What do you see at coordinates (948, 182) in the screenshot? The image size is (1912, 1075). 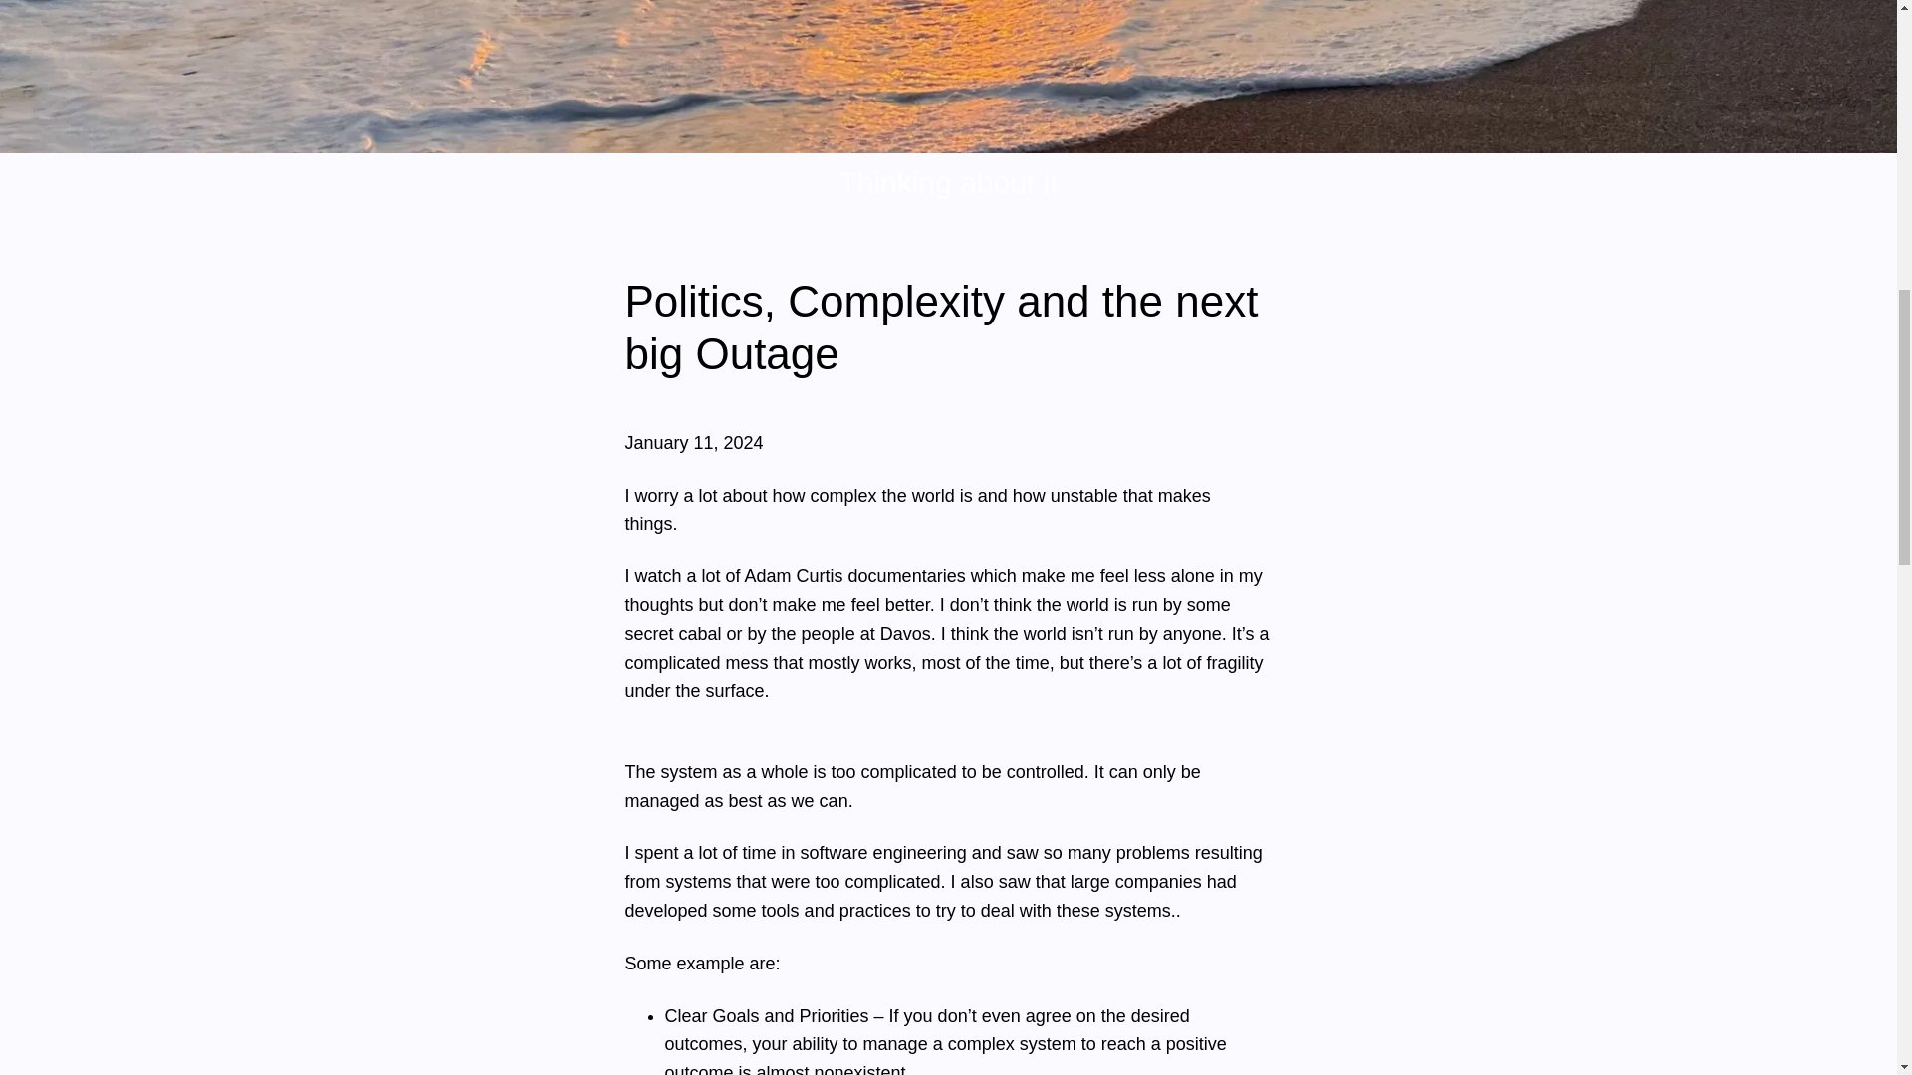 I see `Thinking about it` at bounding box center [948, 182].